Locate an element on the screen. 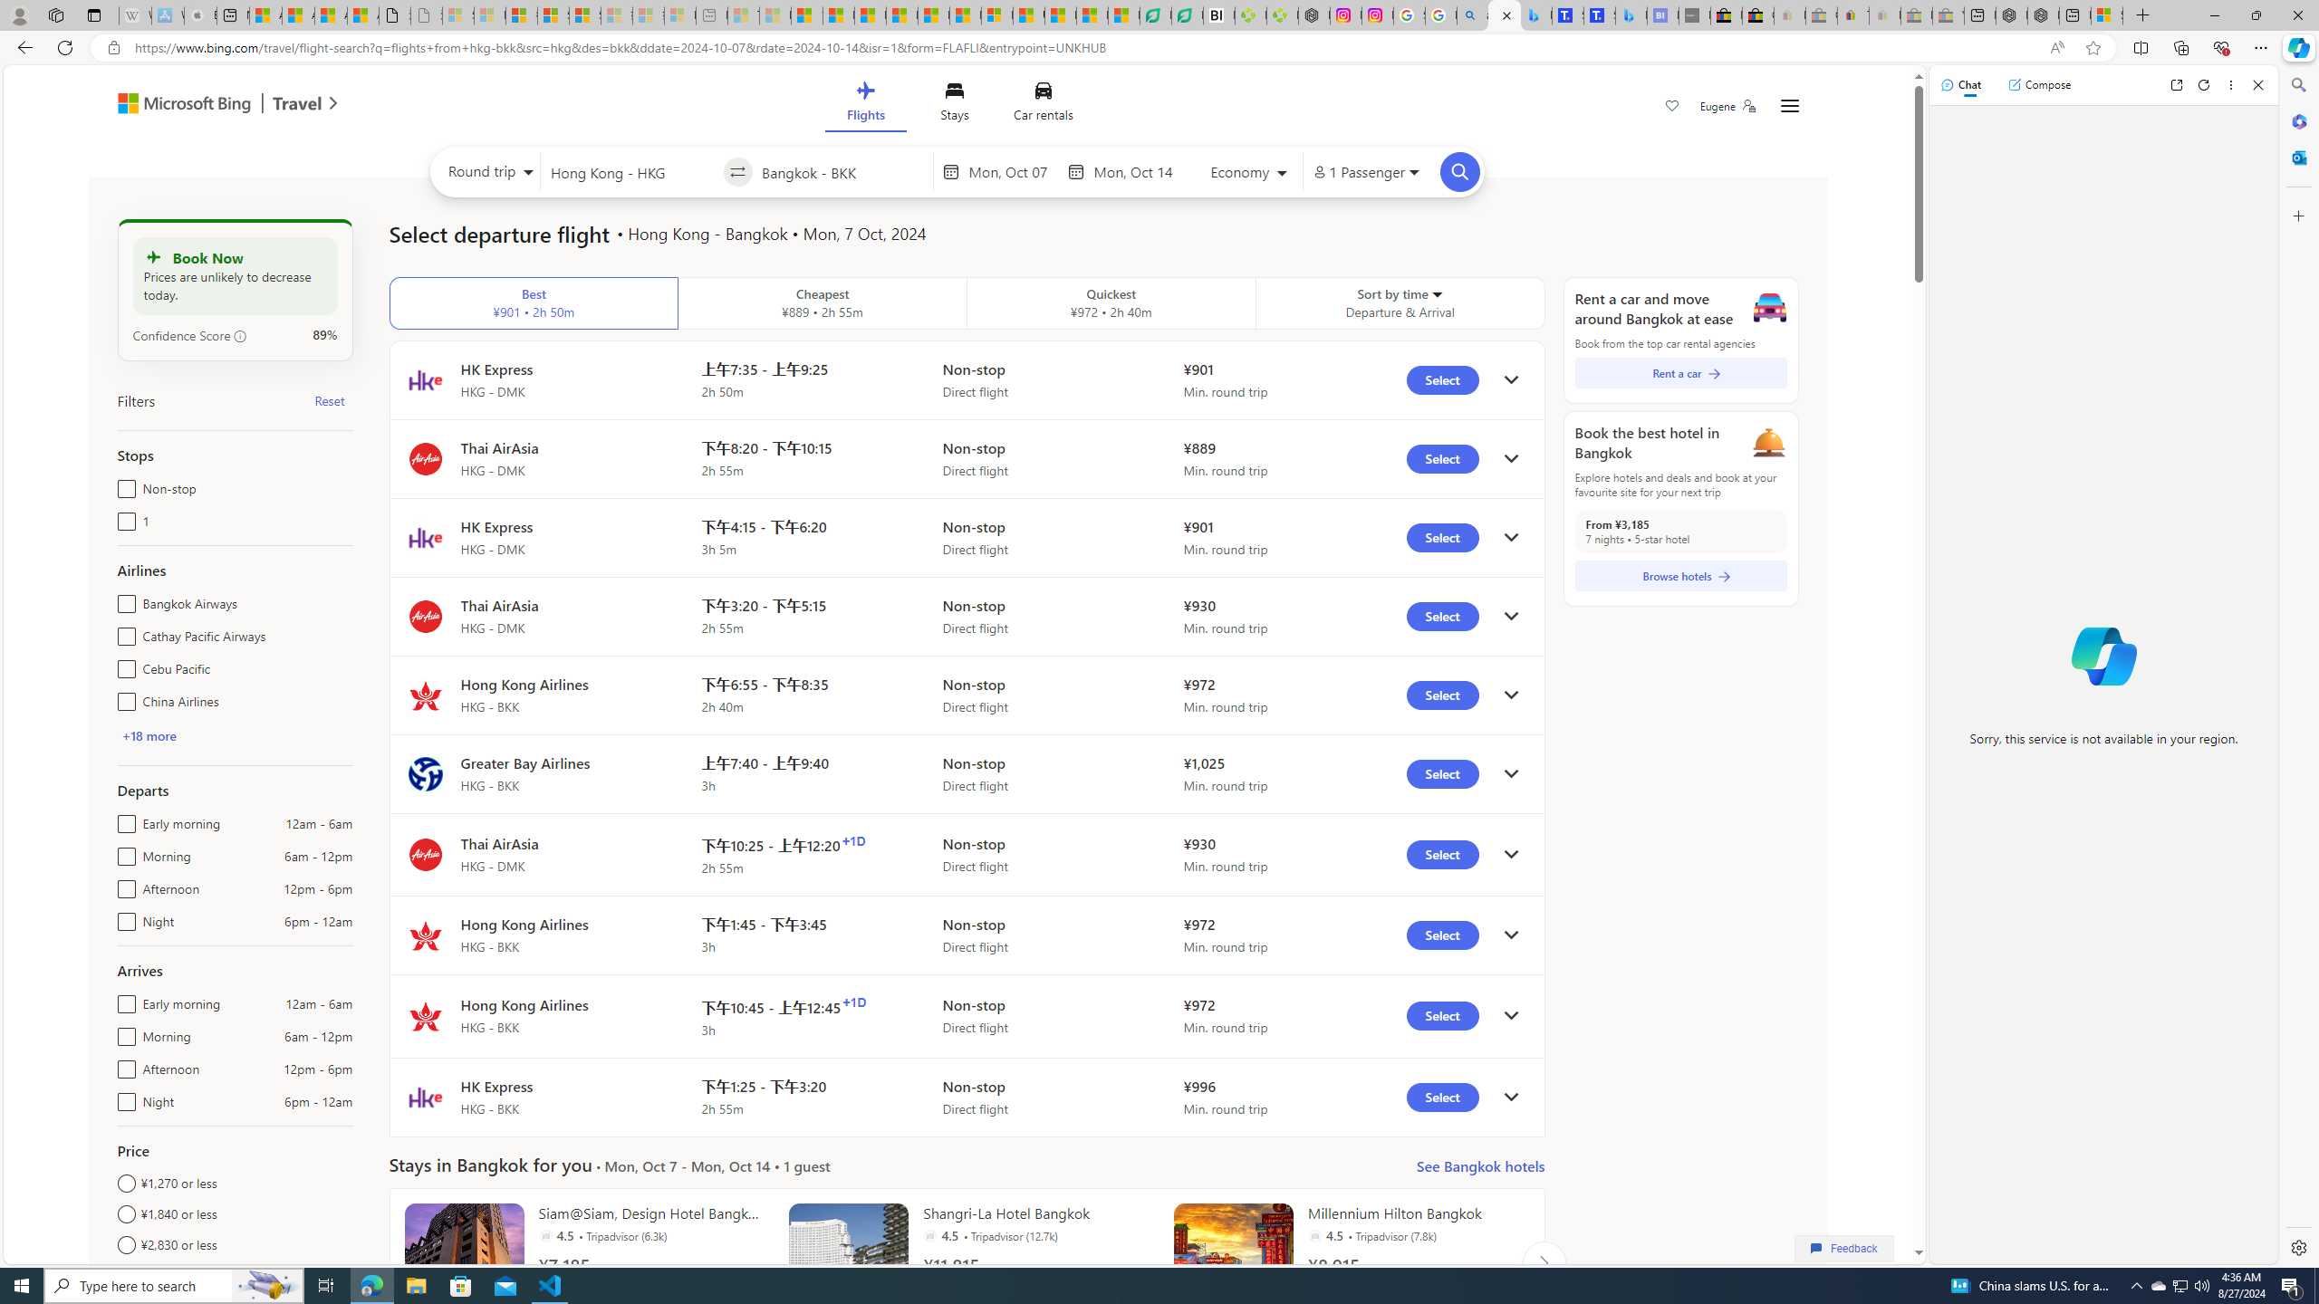 The height and width of the screenshot is (1304, 2319). Sort by time Sorter Departure & Arrival is located at coordinates (1400, 303).